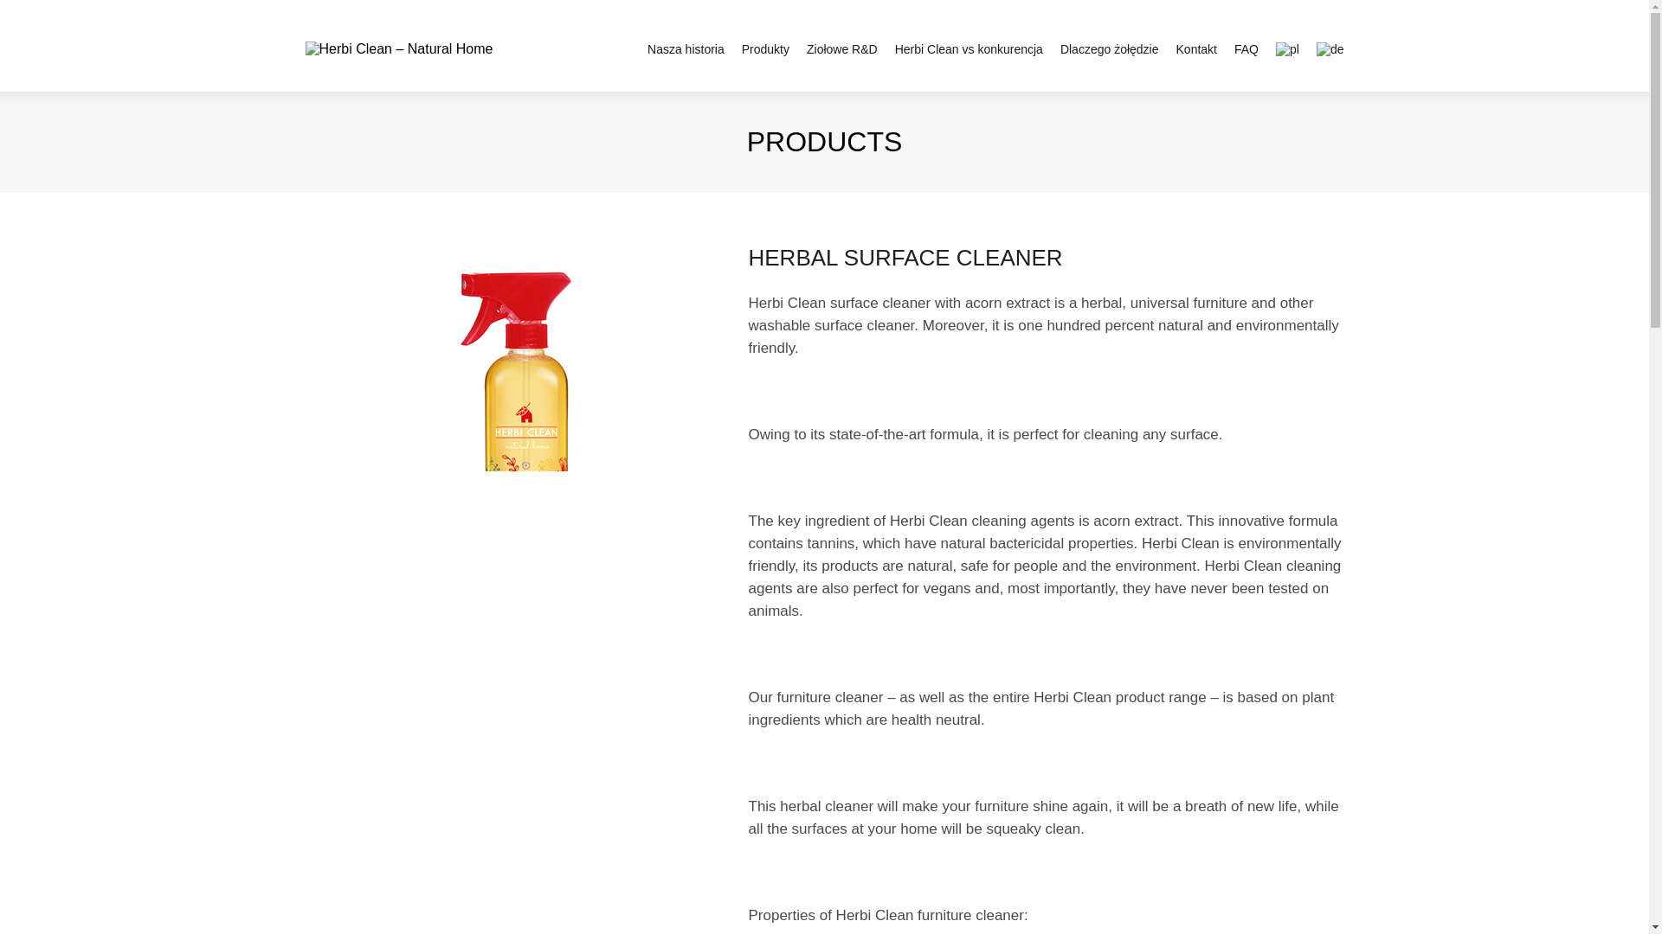  What do you see at coordinates (686, 48) in the screenshot?
I see `Nasza historia` at bounding box center [686, 48].